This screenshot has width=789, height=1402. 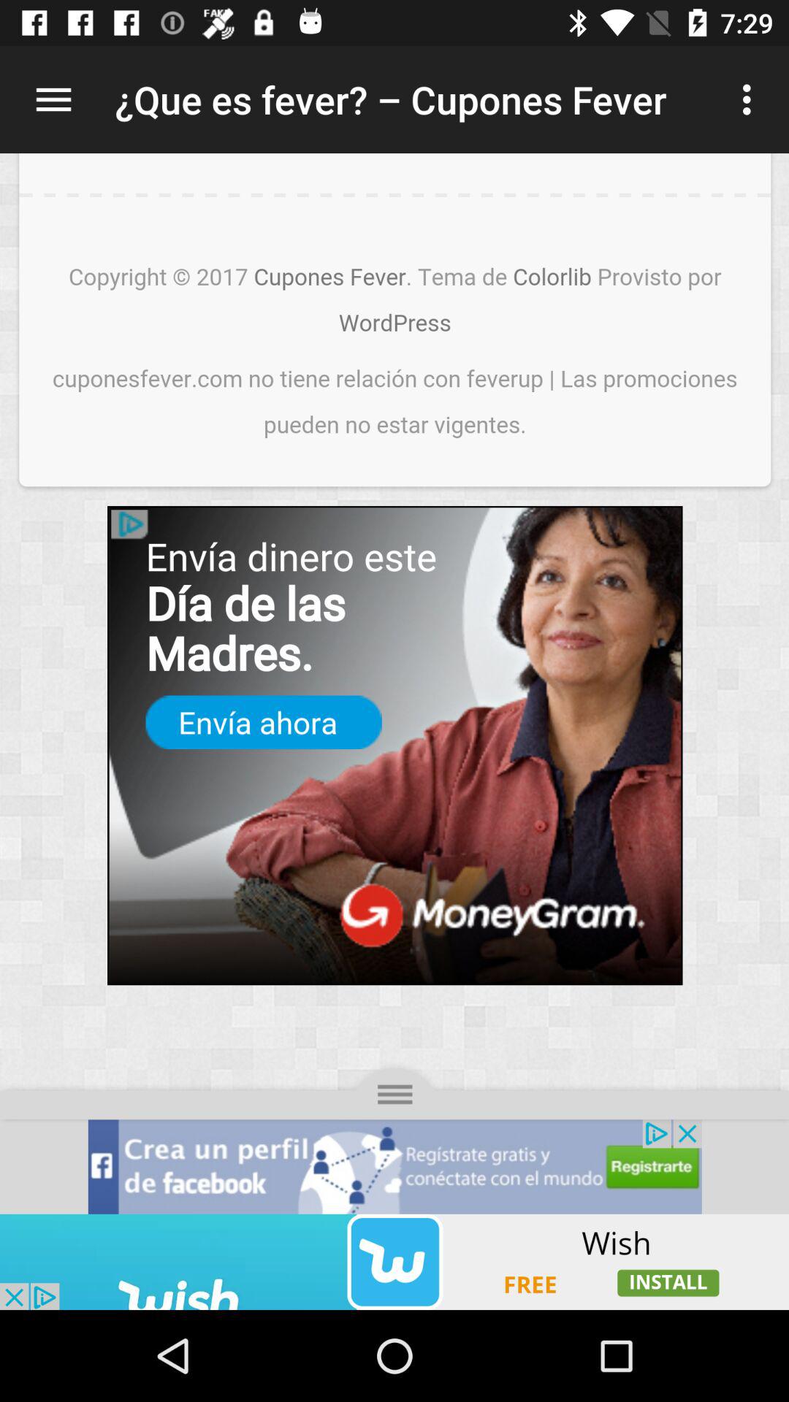 I want to click on view advertisement, so click(x=394, y=683).